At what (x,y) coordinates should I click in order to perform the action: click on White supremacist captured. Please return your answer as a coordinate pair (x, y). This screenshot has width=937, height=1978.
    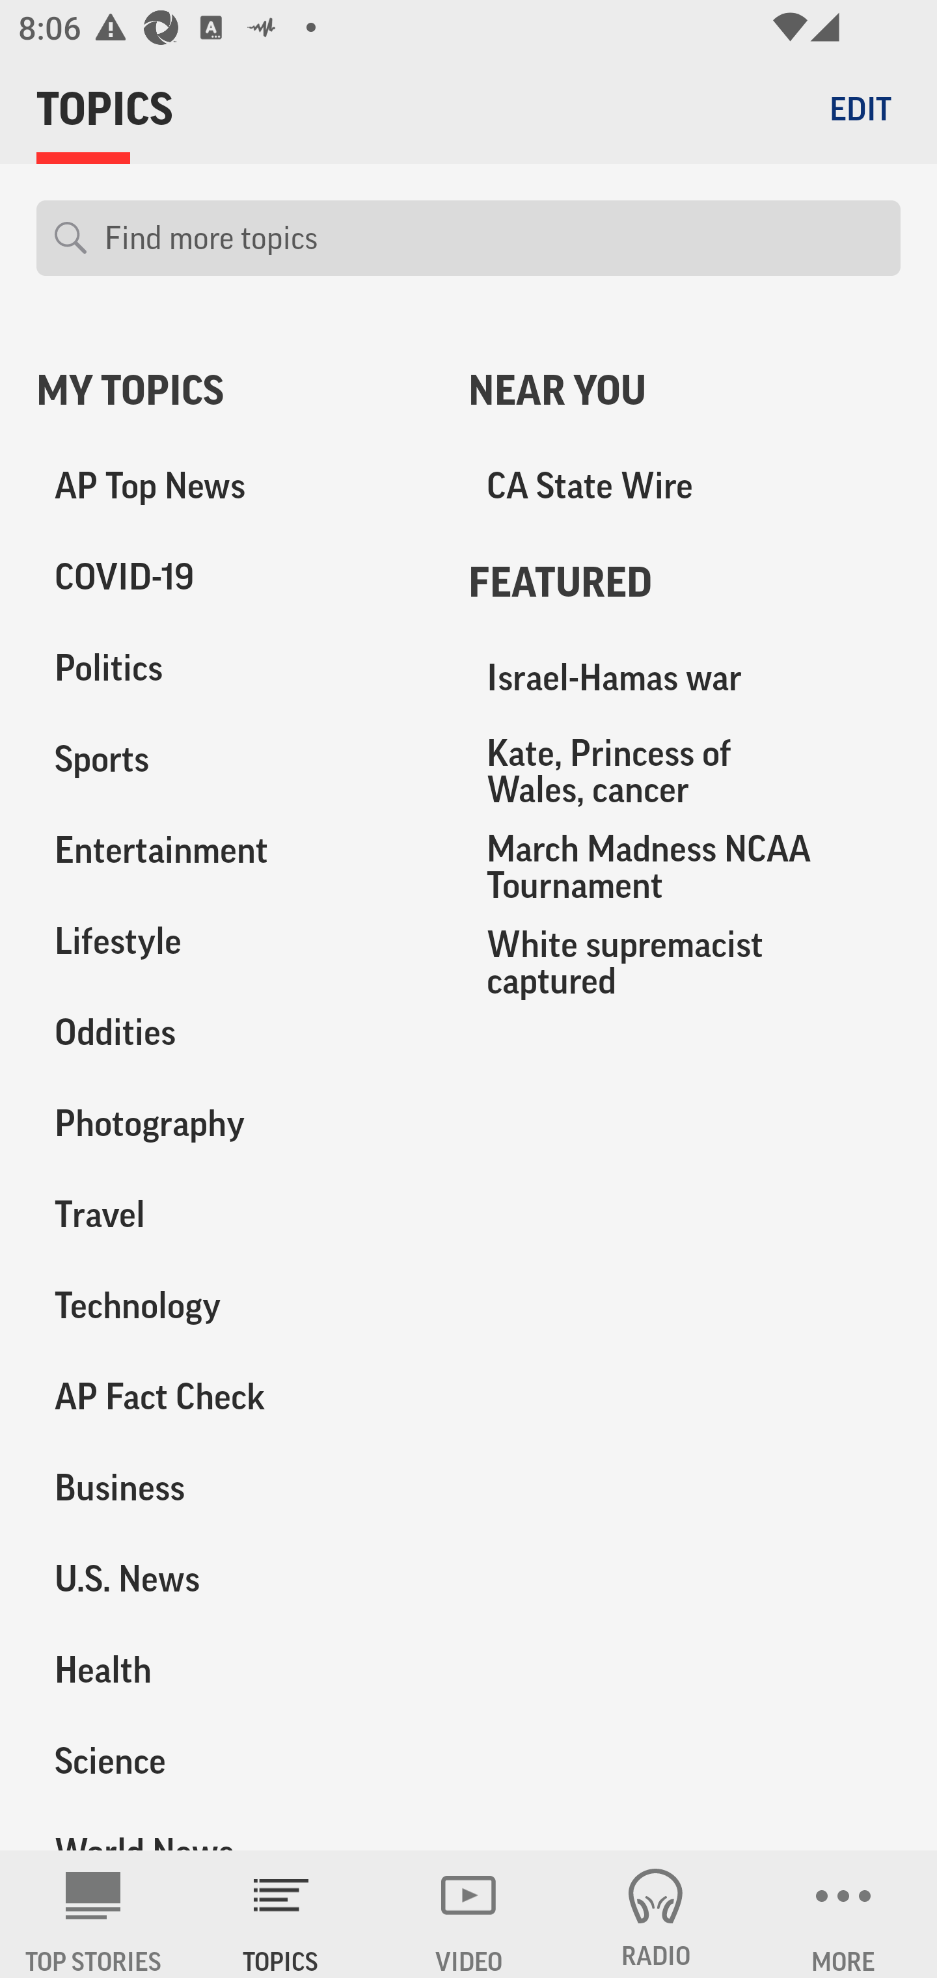
    Looking at the image, I should click on (685, 962).